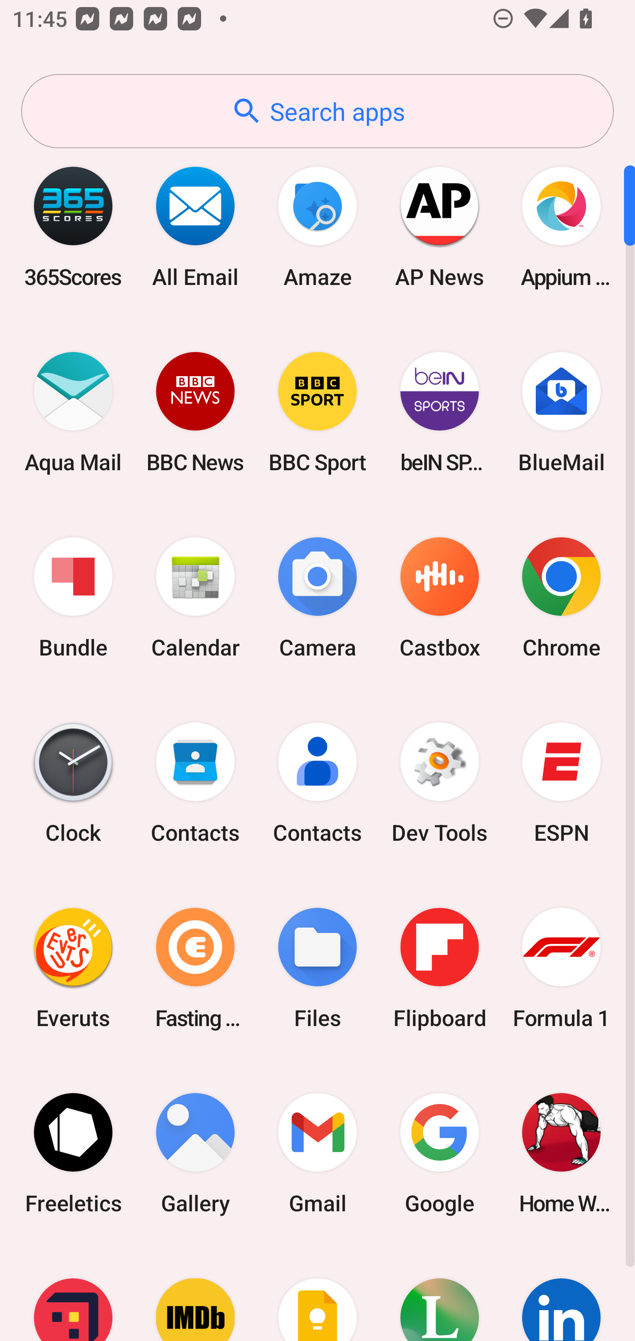 This screenshot has height=1341, width=635. Describe the element at coordinates (317, 783) in the screenshot. I see `Contacts` at that location.